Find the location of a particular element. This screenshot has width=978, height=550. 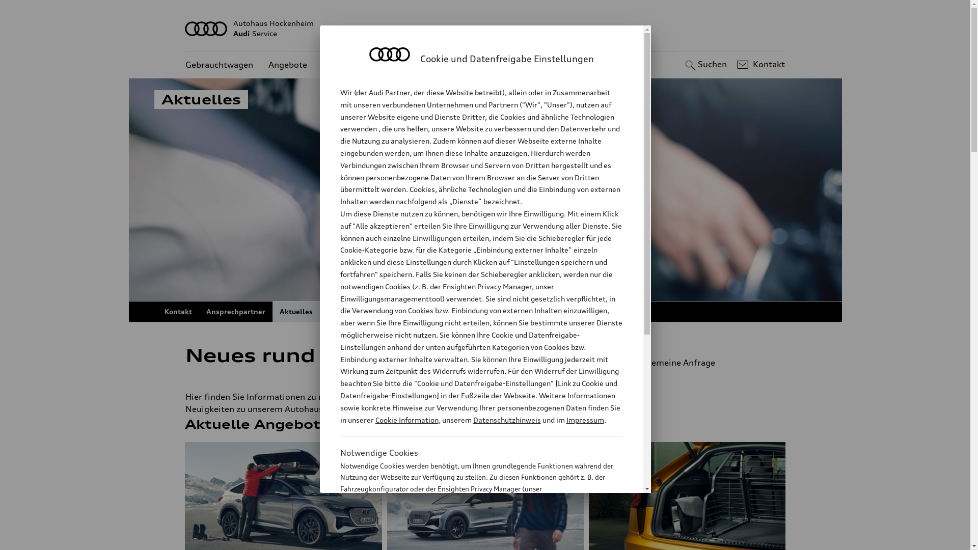

Datenschutzhinweis is located at coordinates (506, 420).